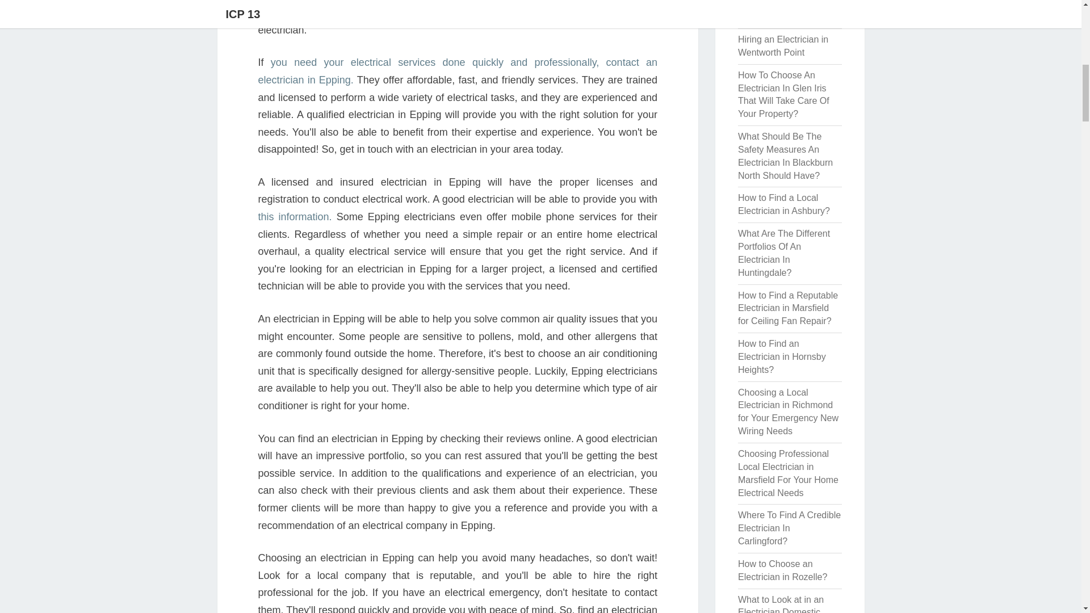  Describe the element at coordinates (782, 570) in the screenshot. I see `How to Choose an Electrician in Rozelle?` at that location.